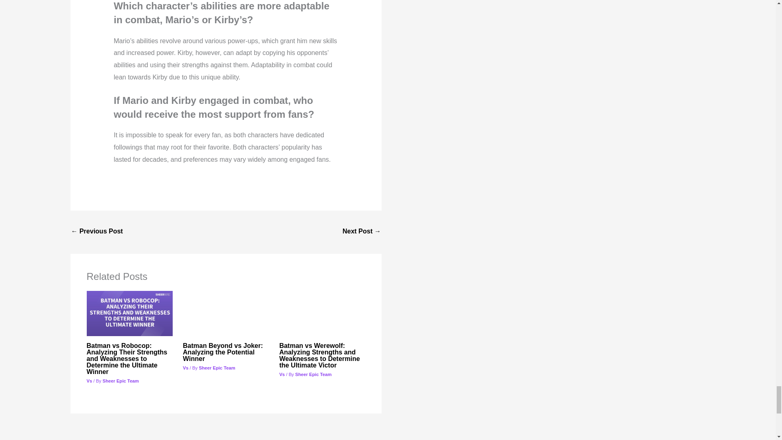 This screenshot has width=782, height=440. What do you see at coordinates (314, 374) in the screenshot?
I see `Sheer Epic Team` at bounding box center [314, 374].